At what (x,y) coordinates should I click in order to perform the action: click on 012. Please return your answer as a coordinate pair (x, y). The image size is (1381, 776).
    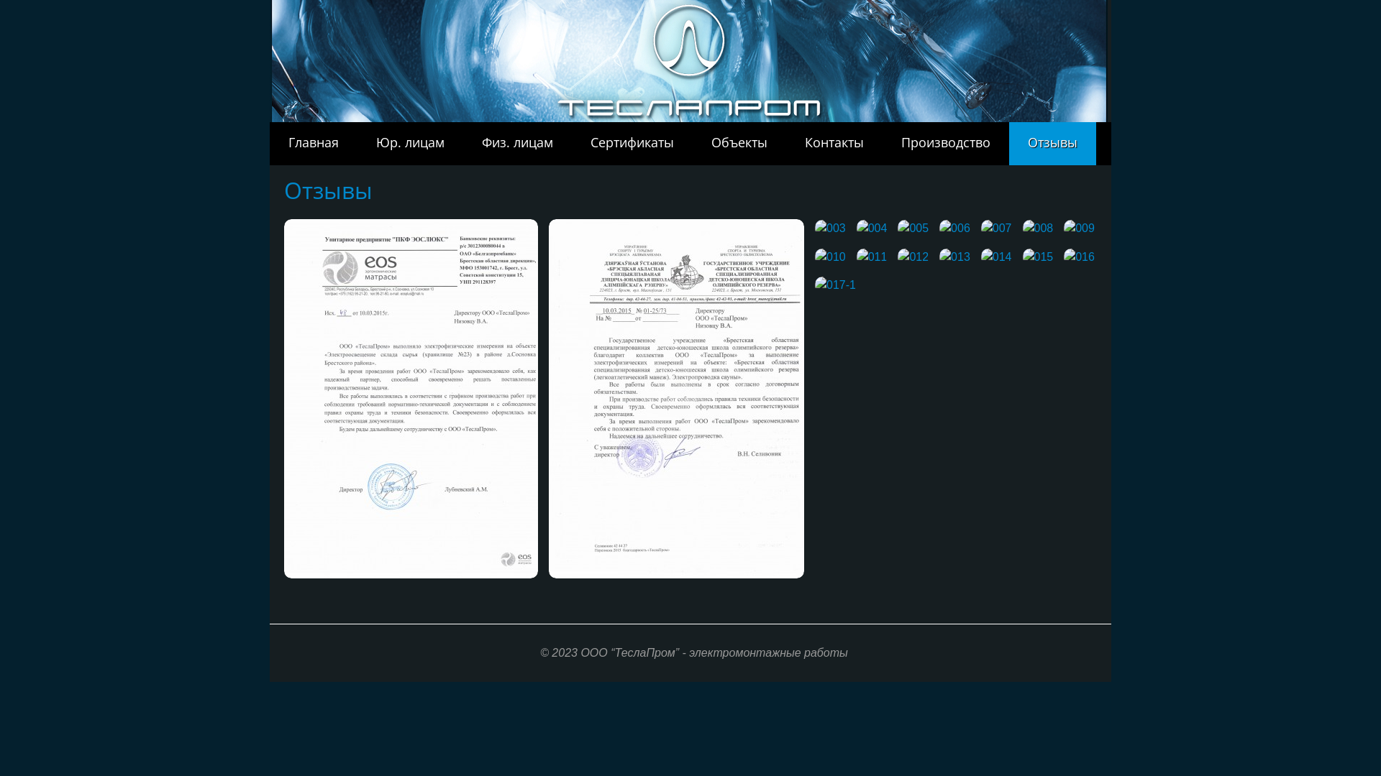
    Looking at the image, I should click on (913, 257).